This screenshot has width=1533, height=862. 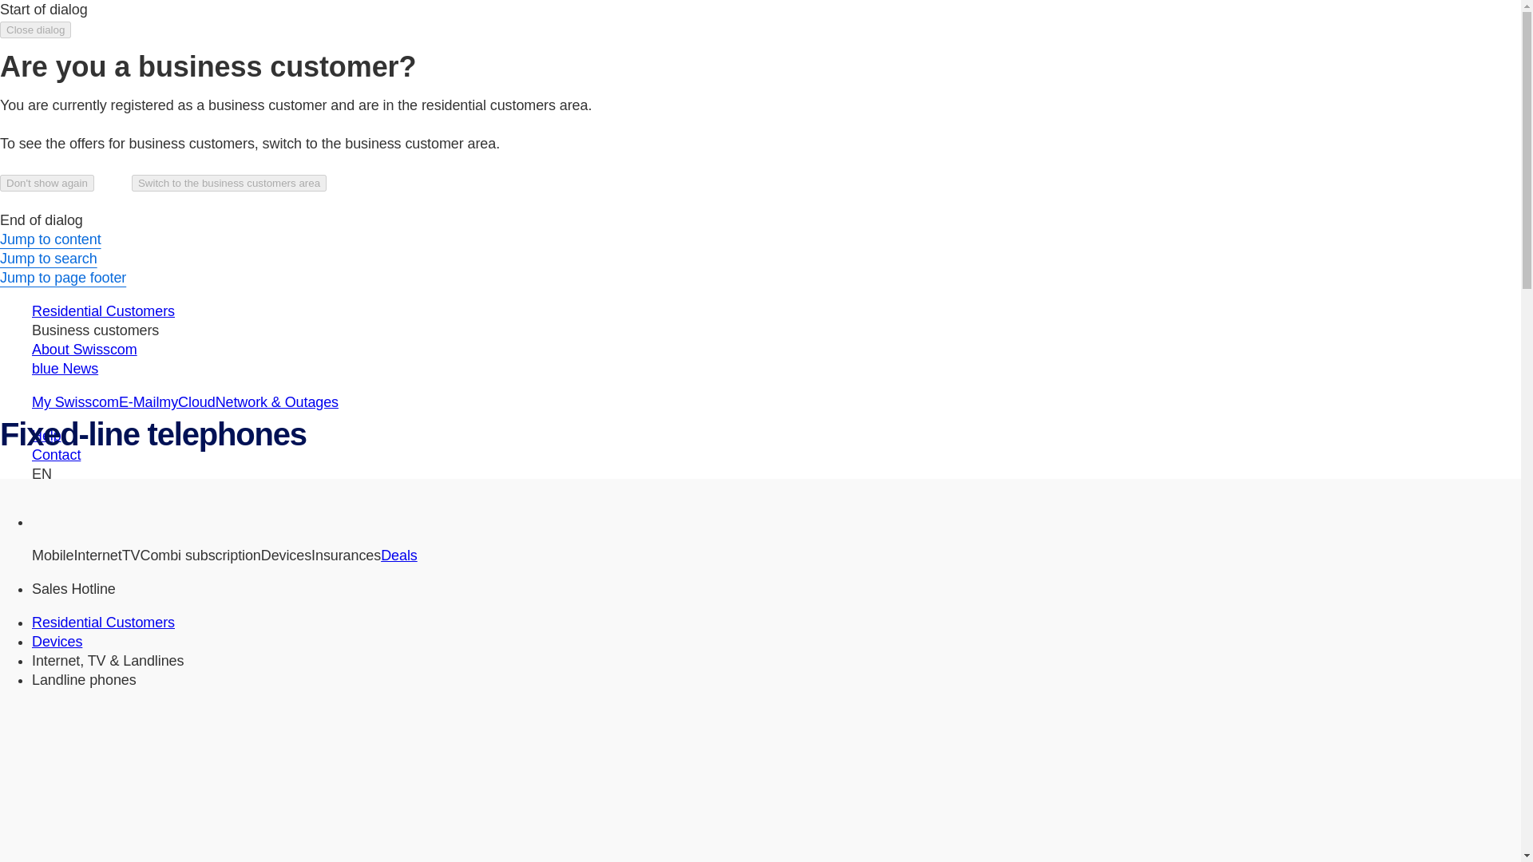 What do you see at coordinates (49, 259) in the screenshot?
I see `Jump to search` at bounding box center [49, 259].